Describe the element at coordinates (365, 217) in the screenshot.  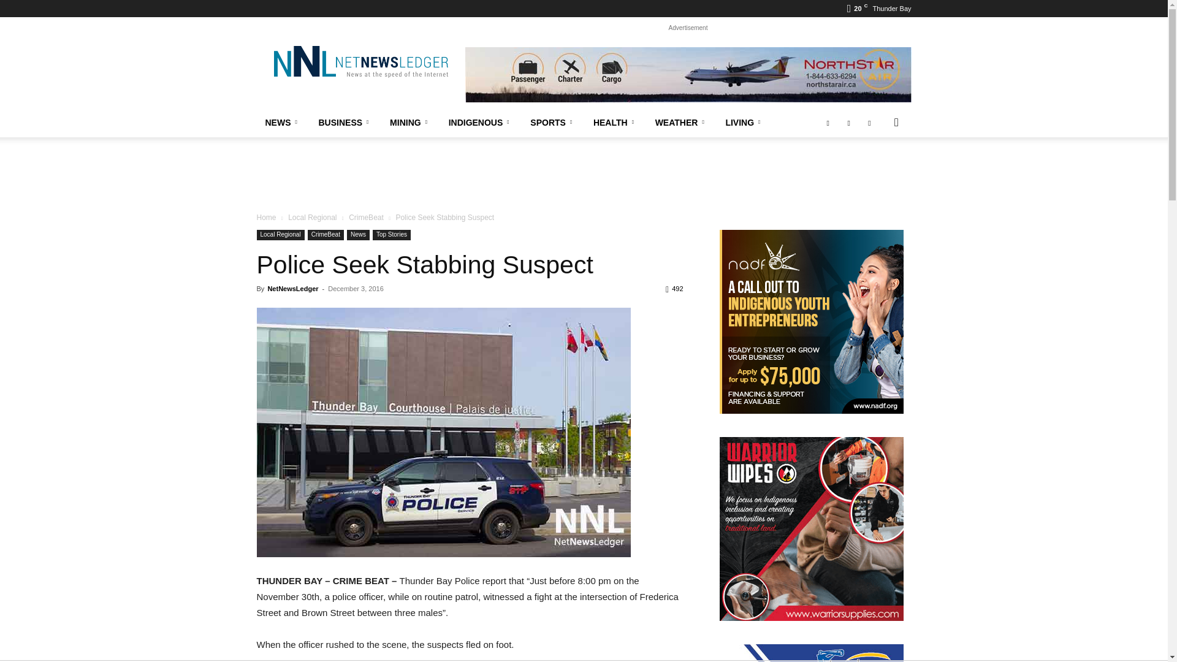
I see `View all posts in CrimeBeat` at that location.